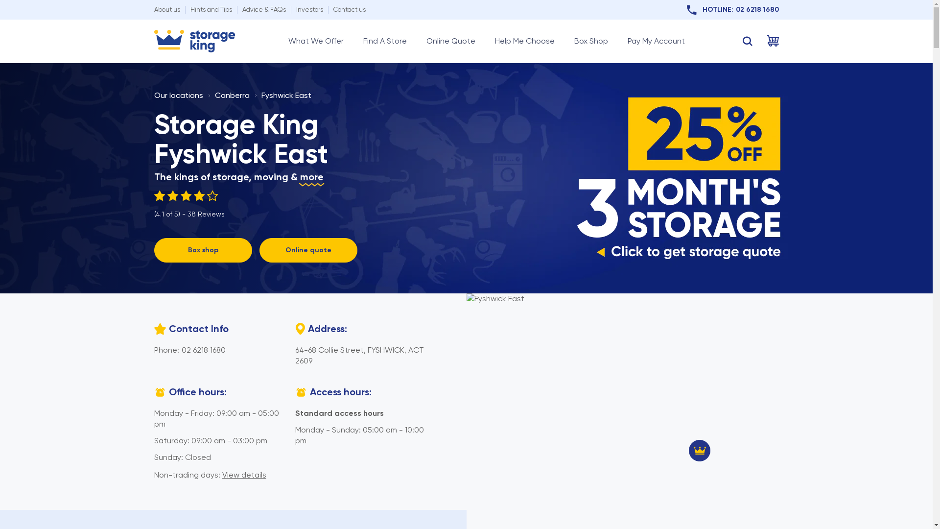 The height and width of the screenshot is (529, 940). What do you see at coordinates (211, 10) in the screenshot?
I see `Hints and Tips` at bounding box center [211, 10].